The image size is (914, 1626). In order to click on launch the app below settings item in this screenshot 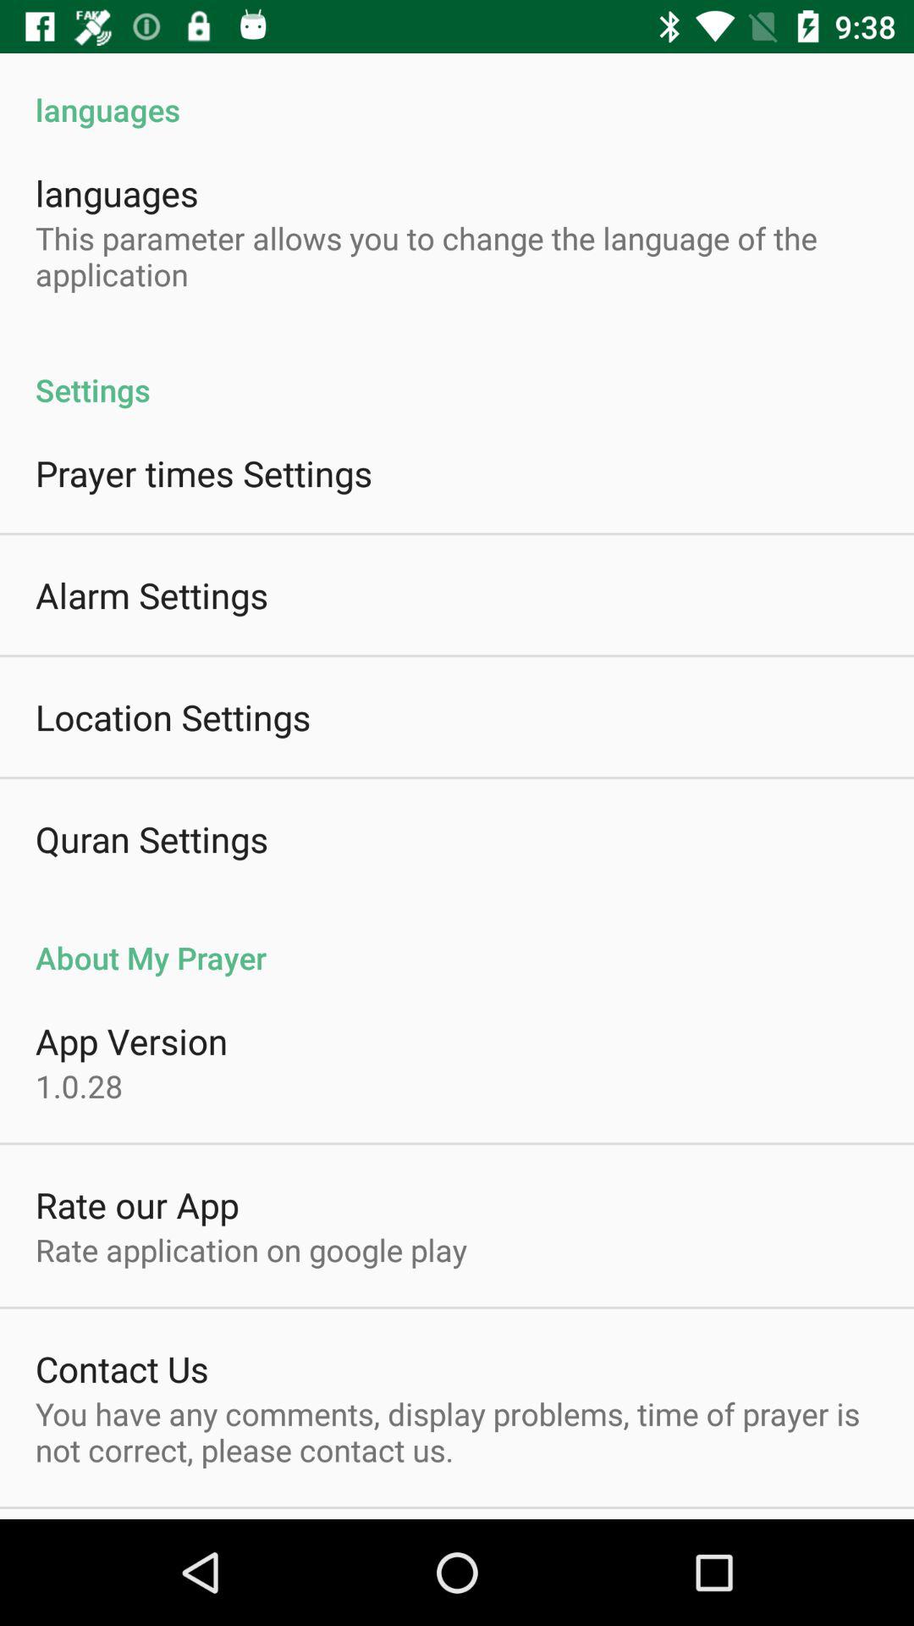, I will do `click(204, 473)`.